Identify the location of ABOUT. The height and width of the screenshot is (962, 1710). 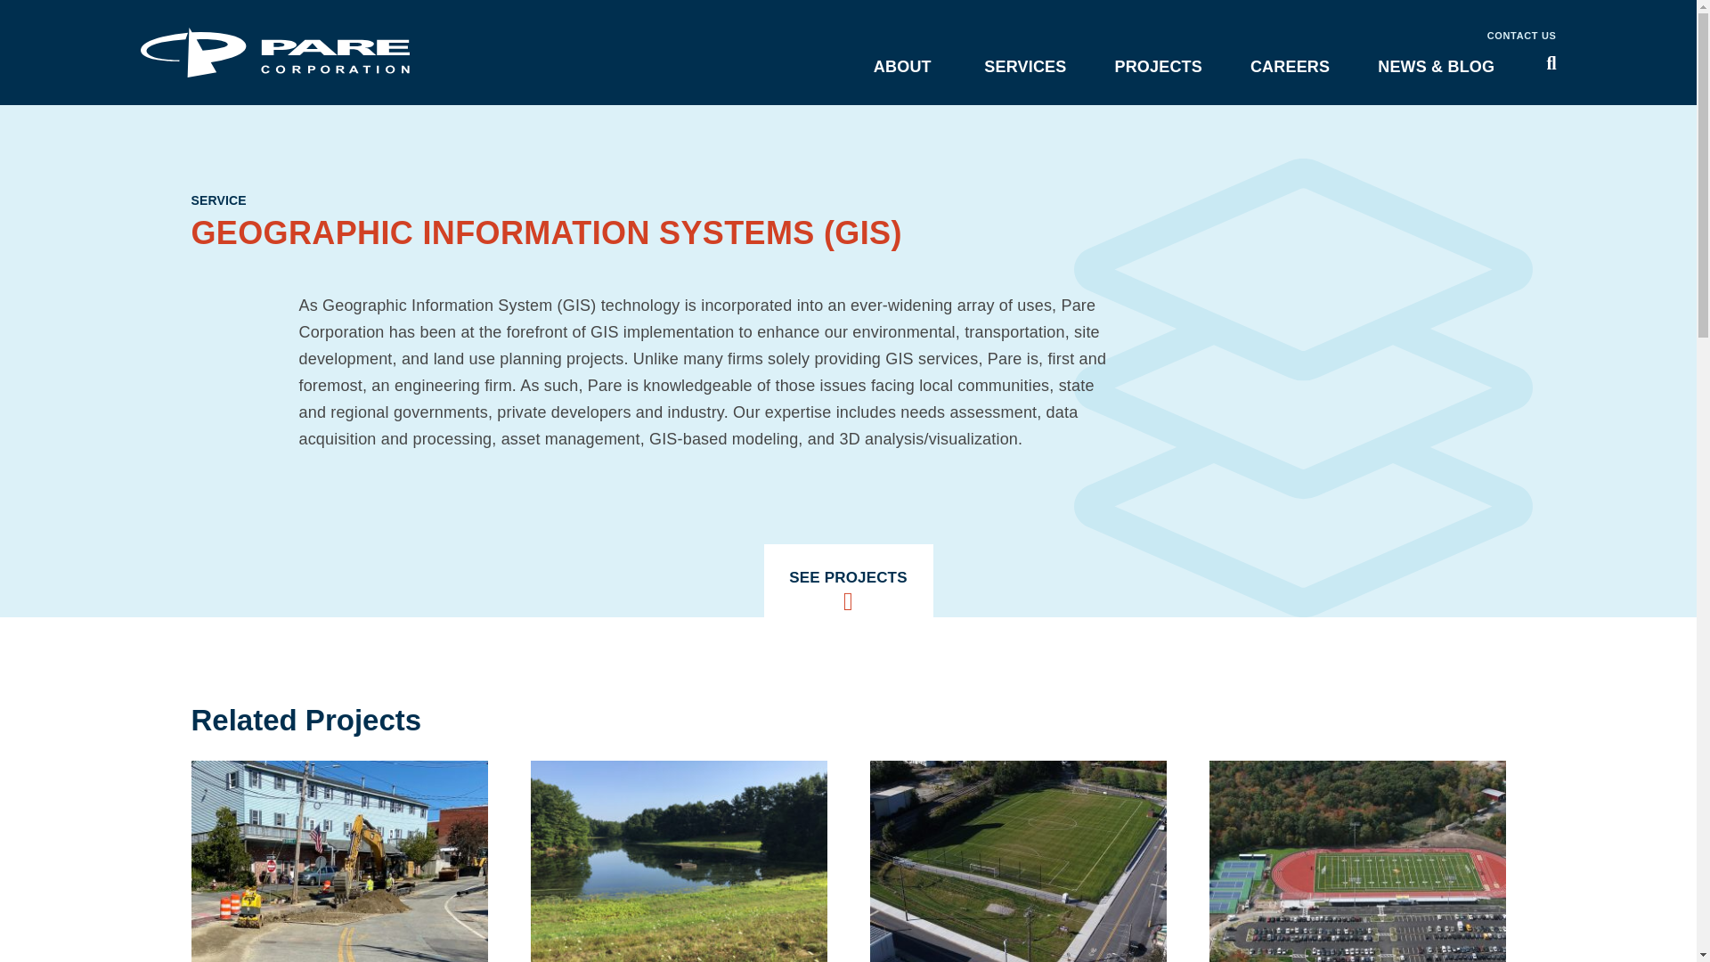
(901, 66).